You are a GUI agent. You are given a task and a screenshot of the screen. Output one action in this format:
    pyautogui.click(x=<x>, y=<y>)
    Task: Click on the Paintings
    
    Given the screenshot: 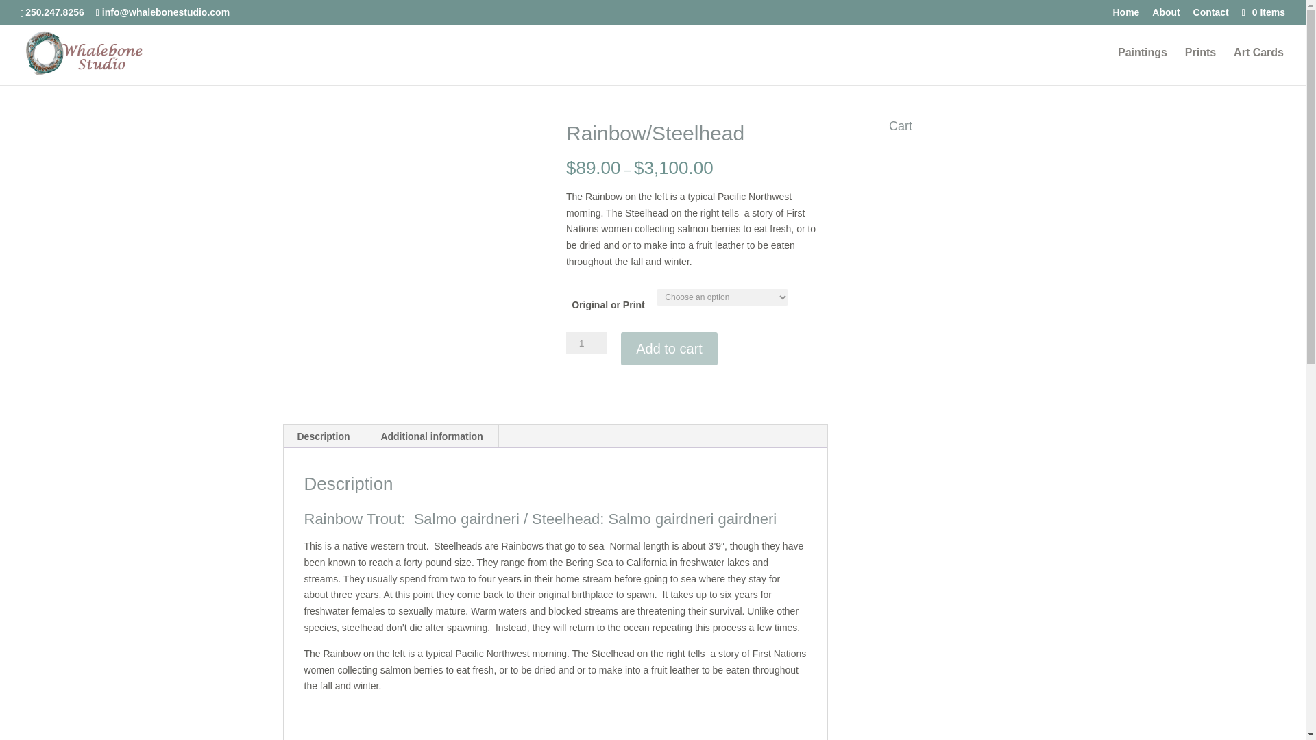 What is the action you would take?
    pyautogui.click(x=1142, y=66)
    